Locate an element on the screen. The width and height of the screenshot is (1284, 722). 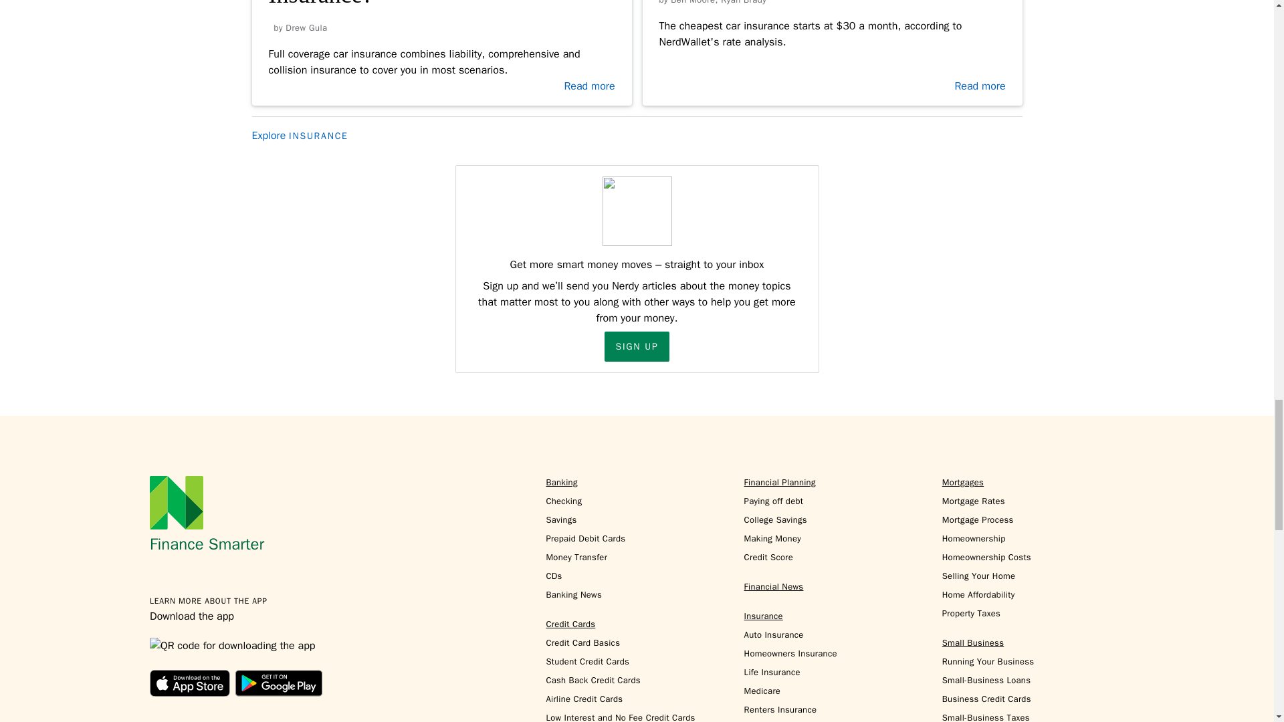
NerdWallet Home Page is located at coordinates (177, 502).